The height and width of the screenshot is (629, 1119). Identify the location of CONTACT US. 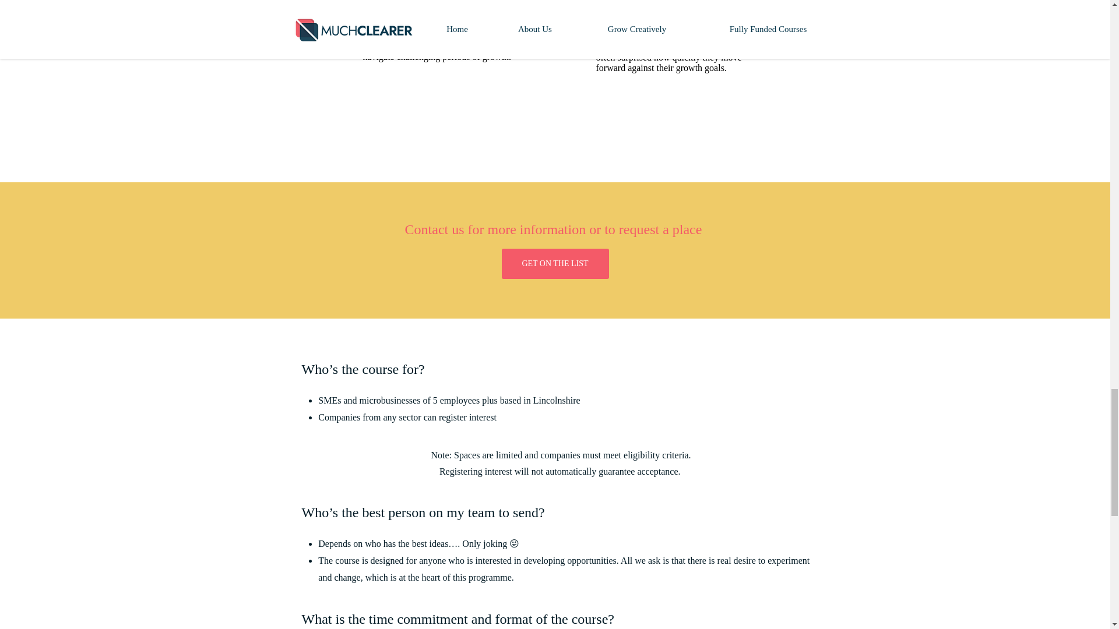
(554, 14).